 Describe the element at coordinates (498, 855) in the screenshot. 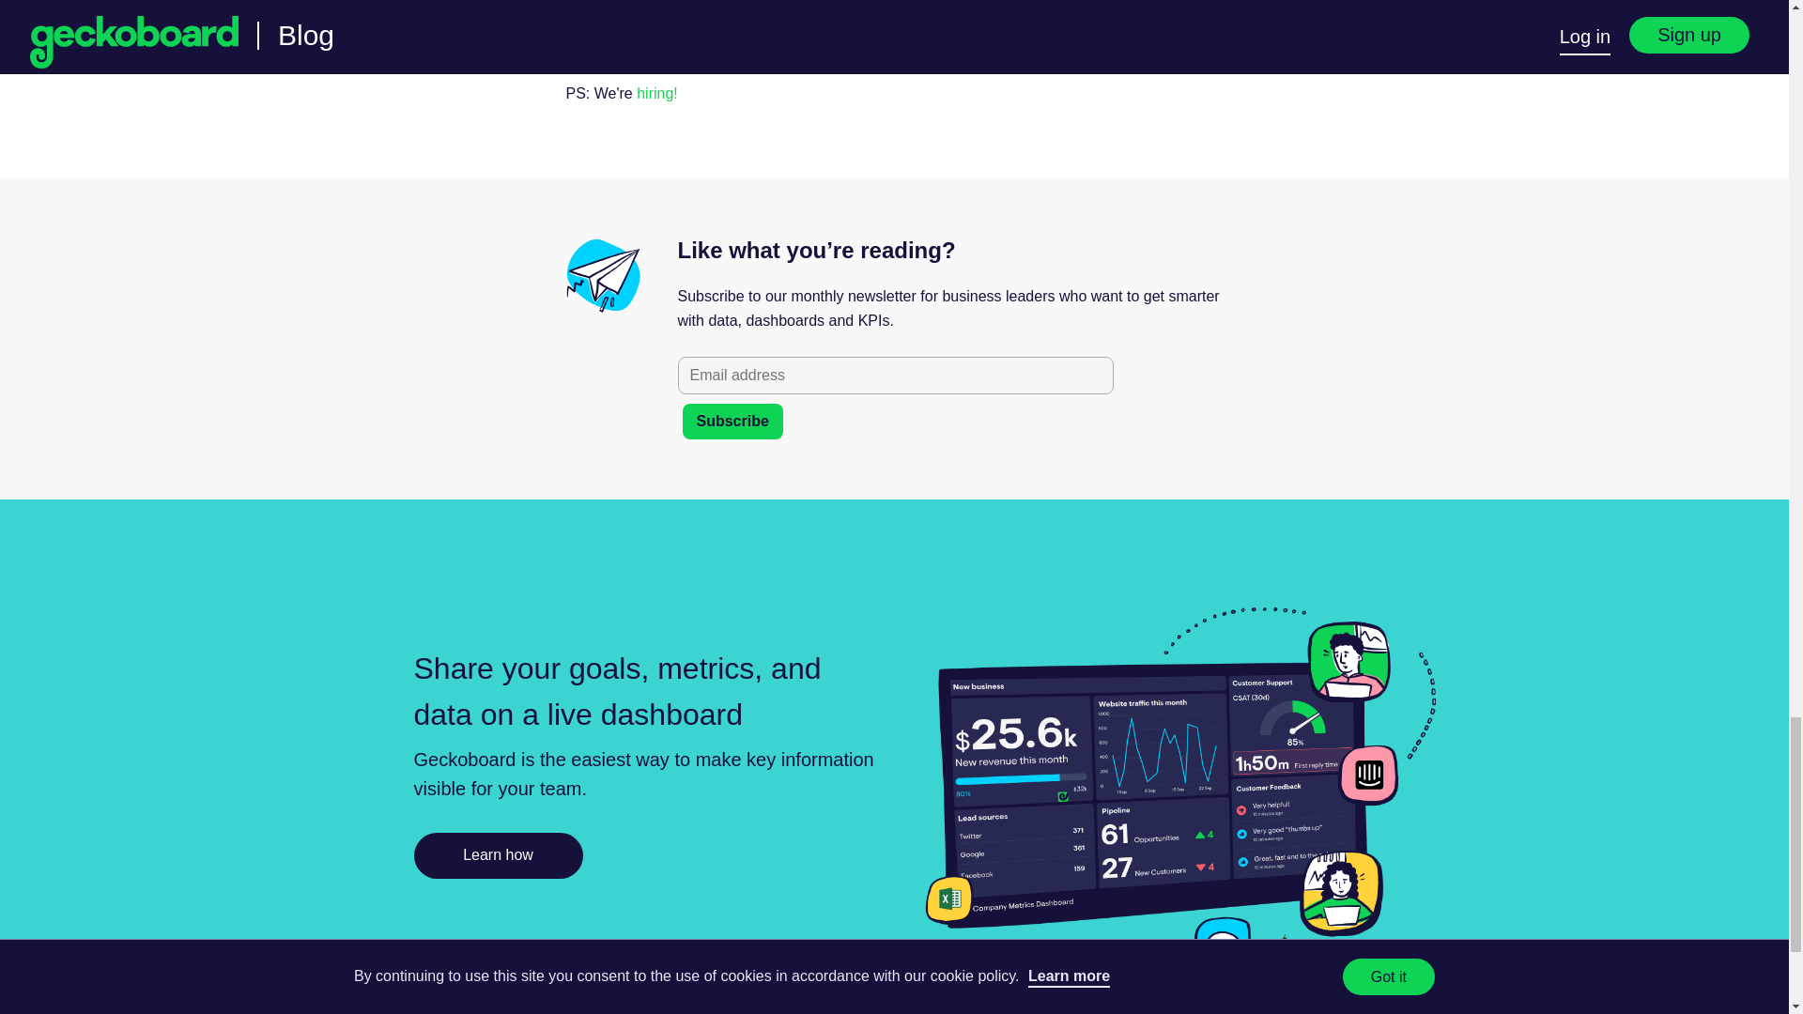

I see `Learn how` at that location.